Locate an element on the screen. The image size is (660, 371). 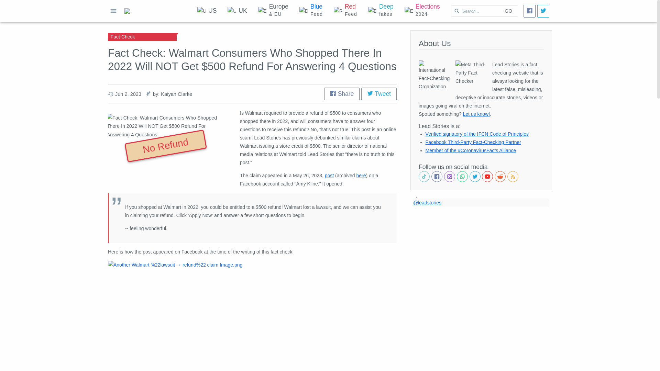
UK is located at coordinates (379, 93).